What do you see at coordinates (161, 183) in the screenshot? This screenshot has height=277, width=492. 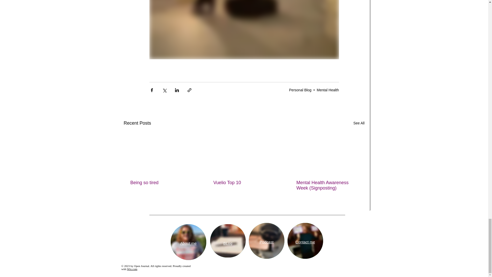 I see `Being so tired` at bounding box center [161, 183].